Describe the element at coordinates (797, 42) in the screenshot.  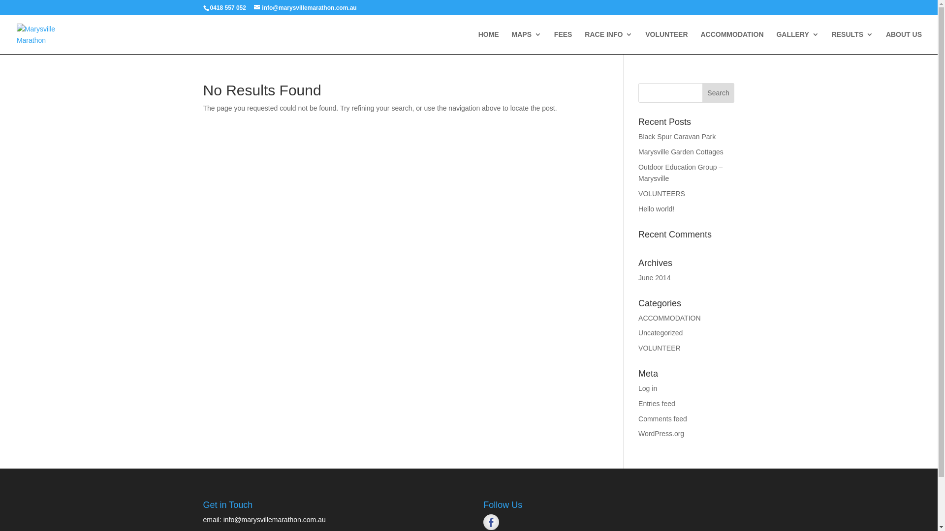
I see `GALLERY` at that location.